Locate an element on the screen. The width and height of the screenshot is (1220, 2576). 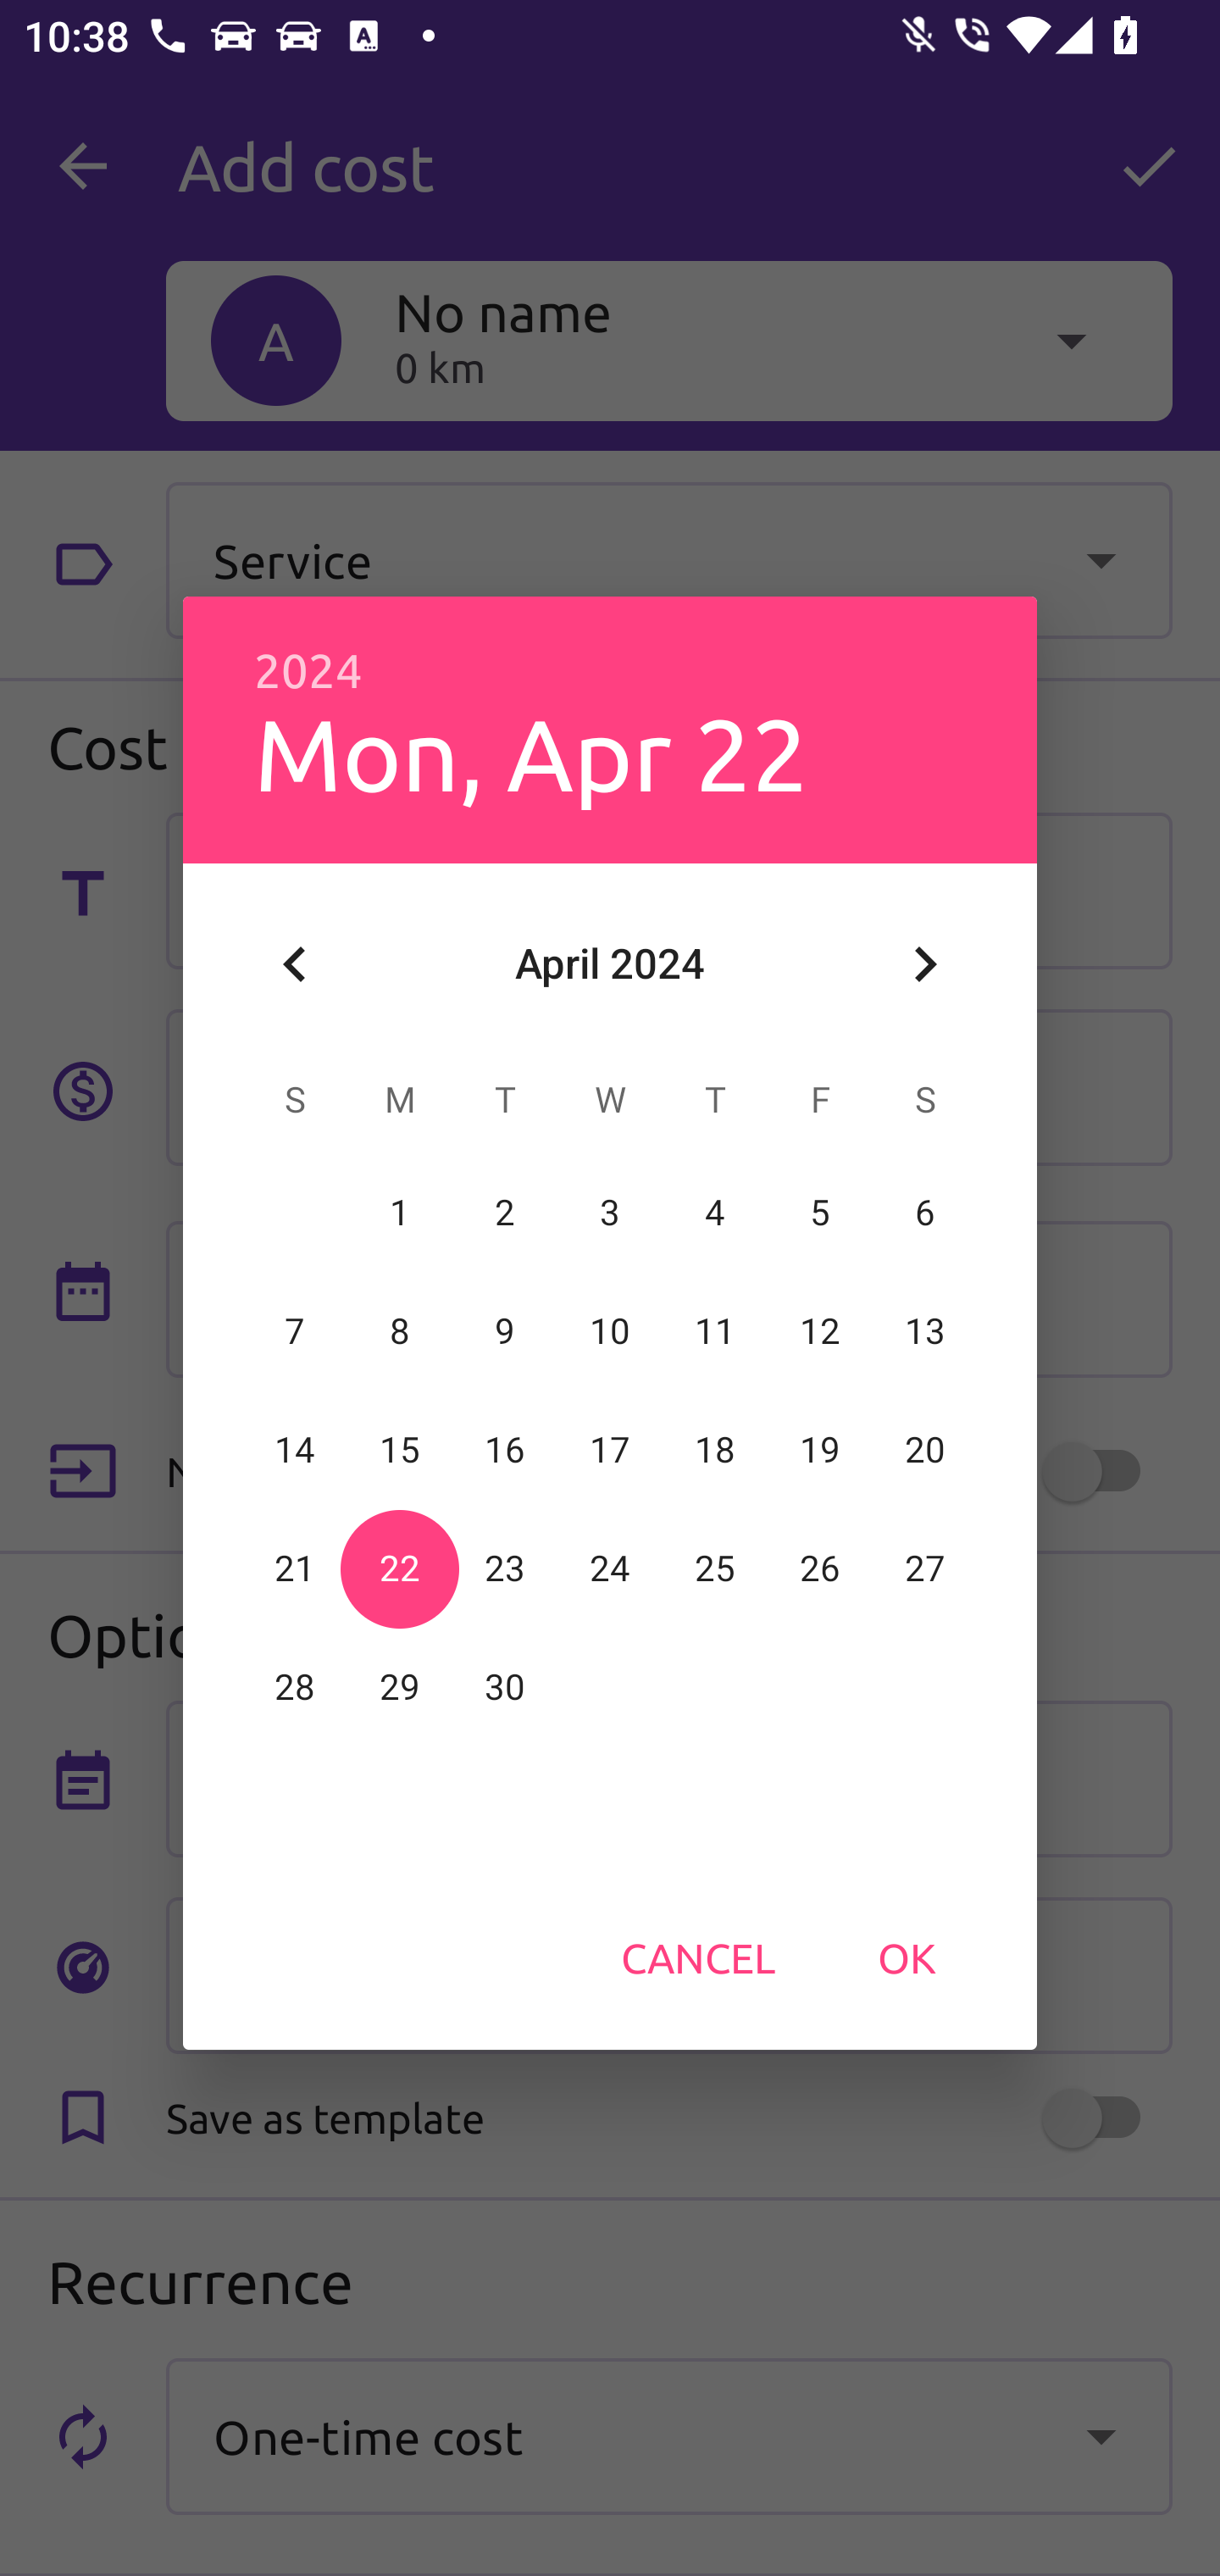
3 03 April 2024 is located at coordinates (610, 1213).